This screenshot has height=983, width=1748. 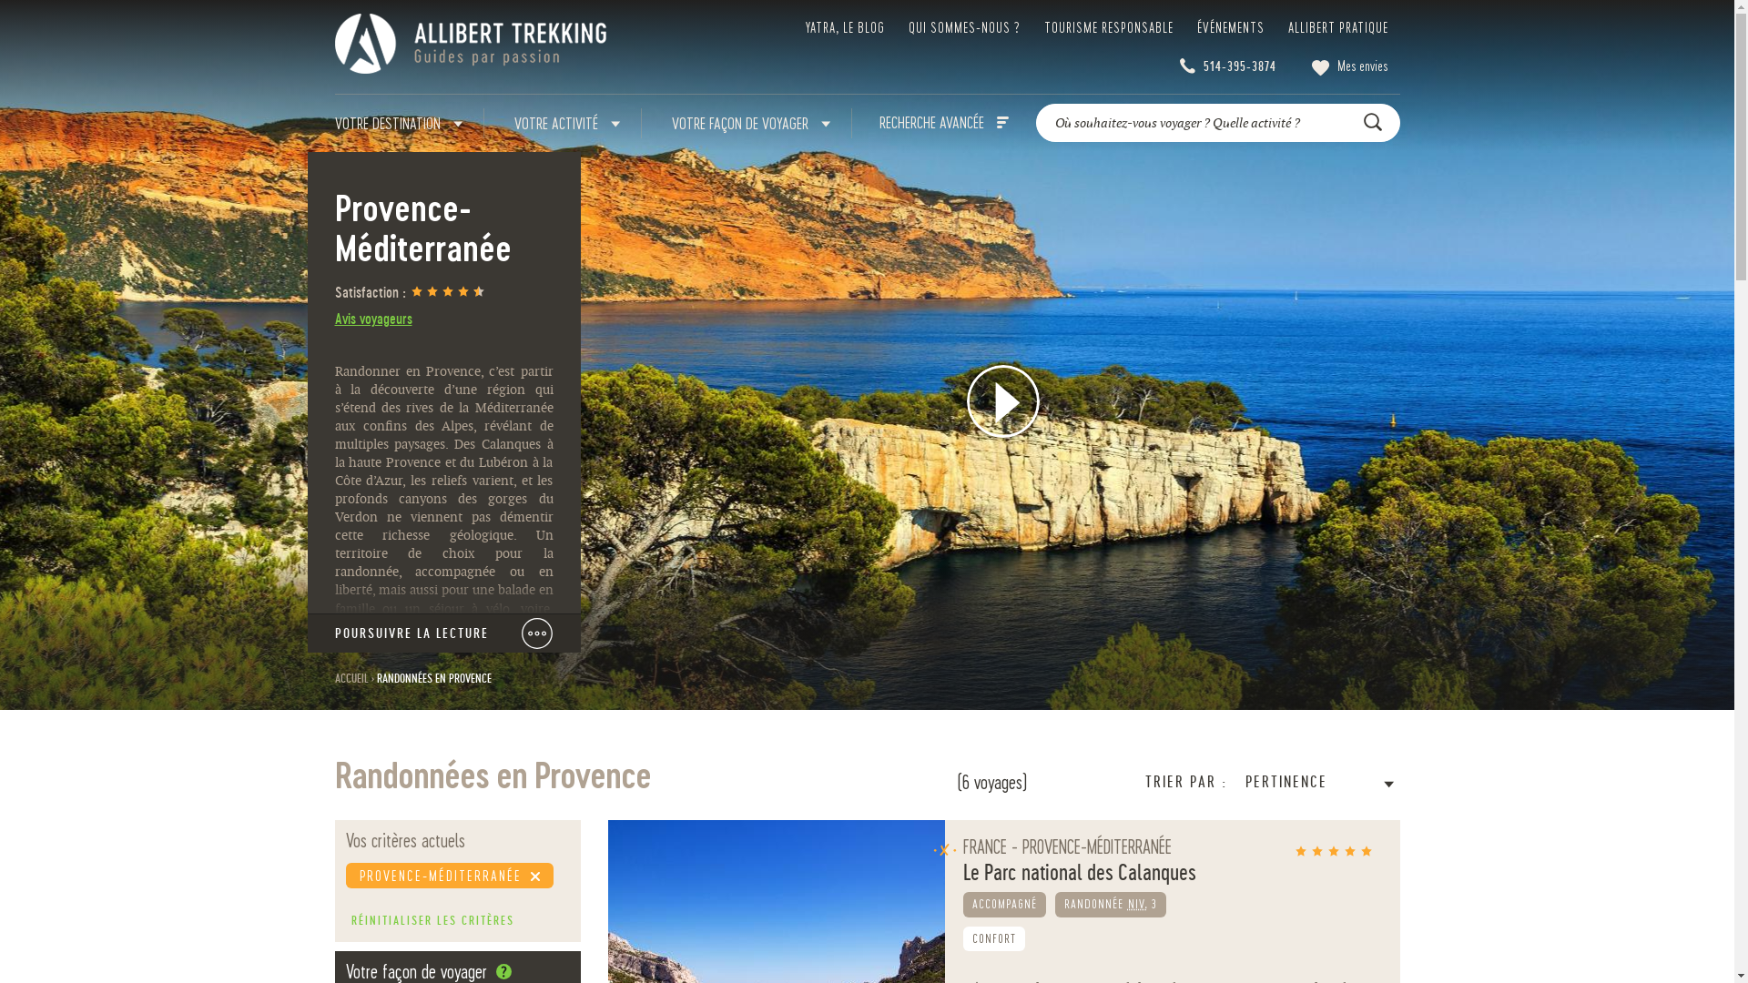 I want to click on VOTRE DESTINATION, so click(x=399, y=124).